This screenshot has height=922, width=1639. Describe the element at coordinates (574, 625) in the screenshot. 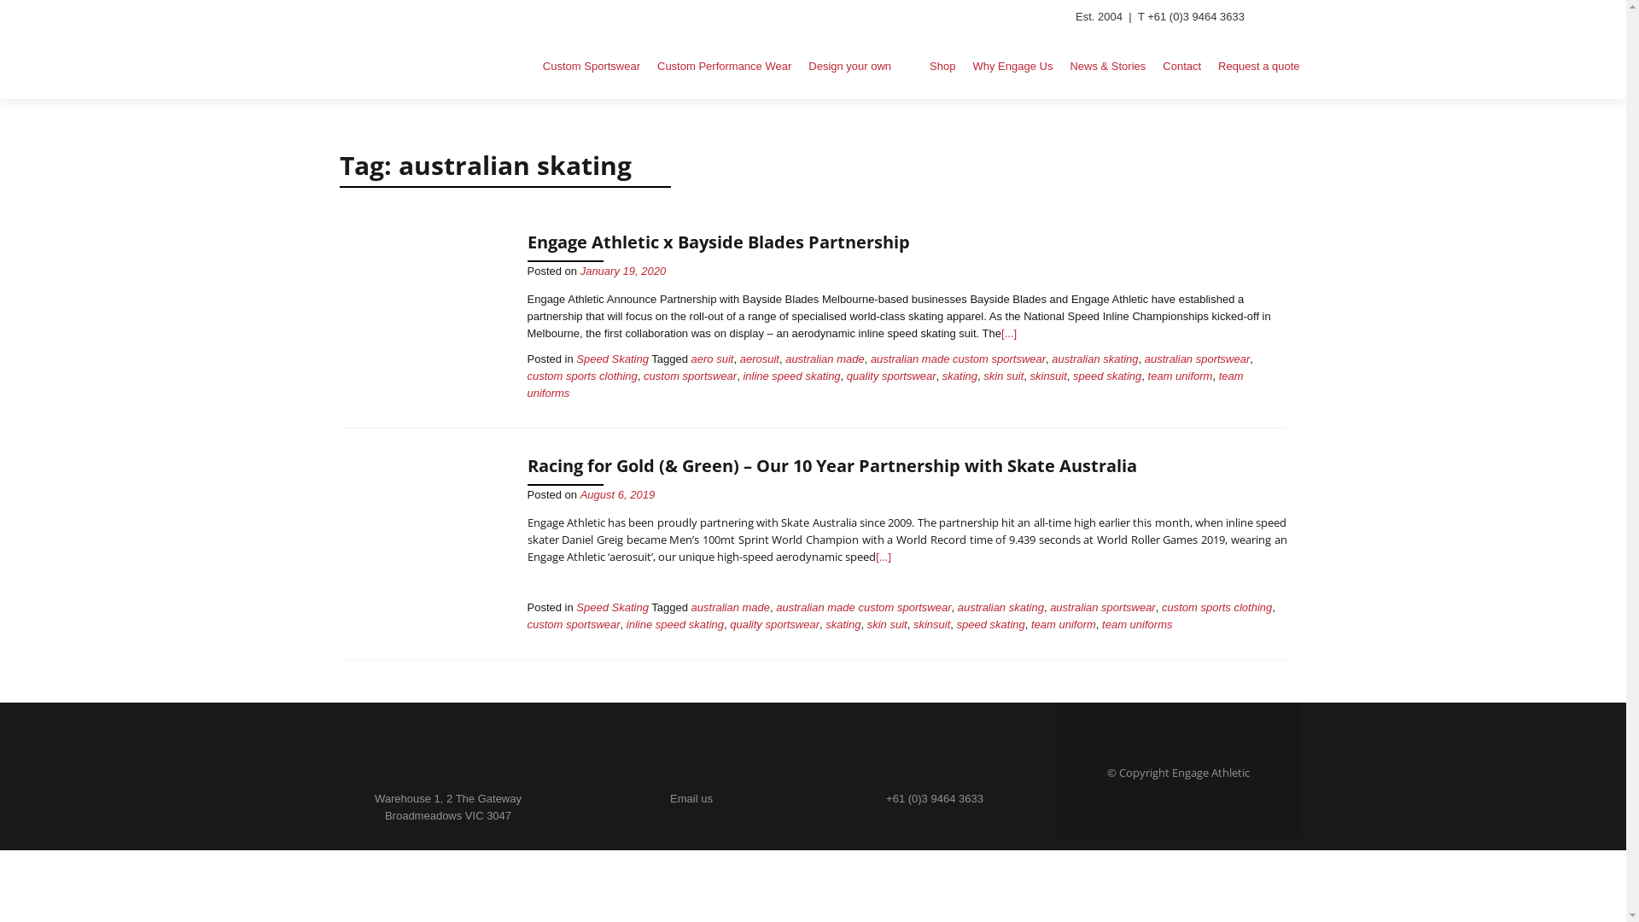

I see `custom sportswear` at that location.